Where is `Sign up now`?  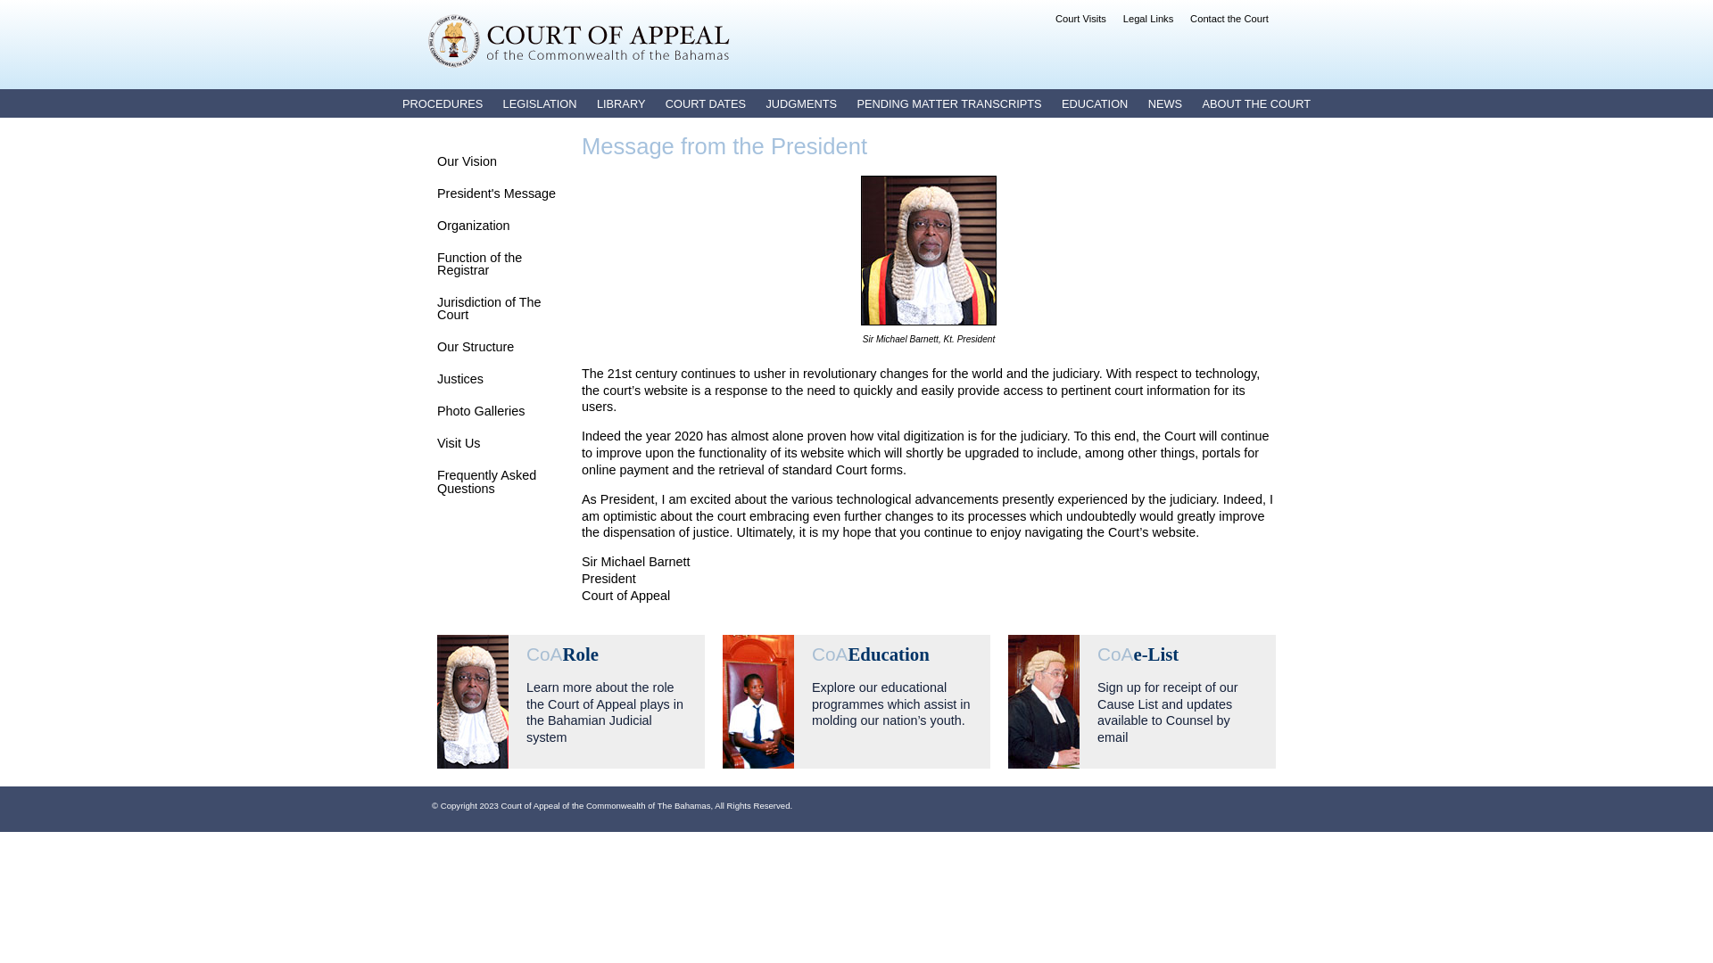
Sign up now is located at coordinates (1142, 702).